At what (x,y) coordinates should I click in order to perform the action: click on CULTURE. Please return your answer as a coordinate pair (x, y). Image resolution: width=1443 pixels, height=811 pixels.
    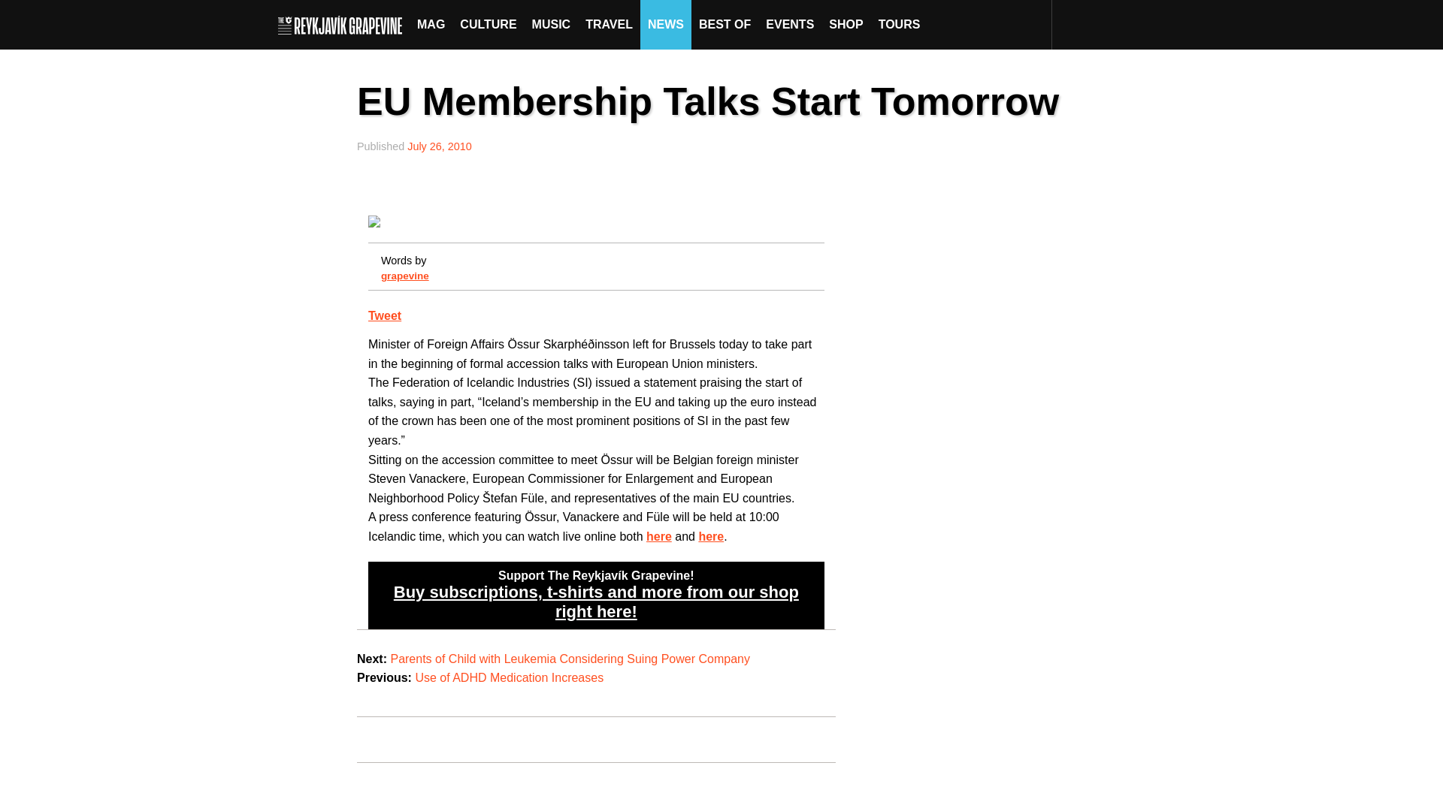
    Looking at the image, I should click on (488, 24).